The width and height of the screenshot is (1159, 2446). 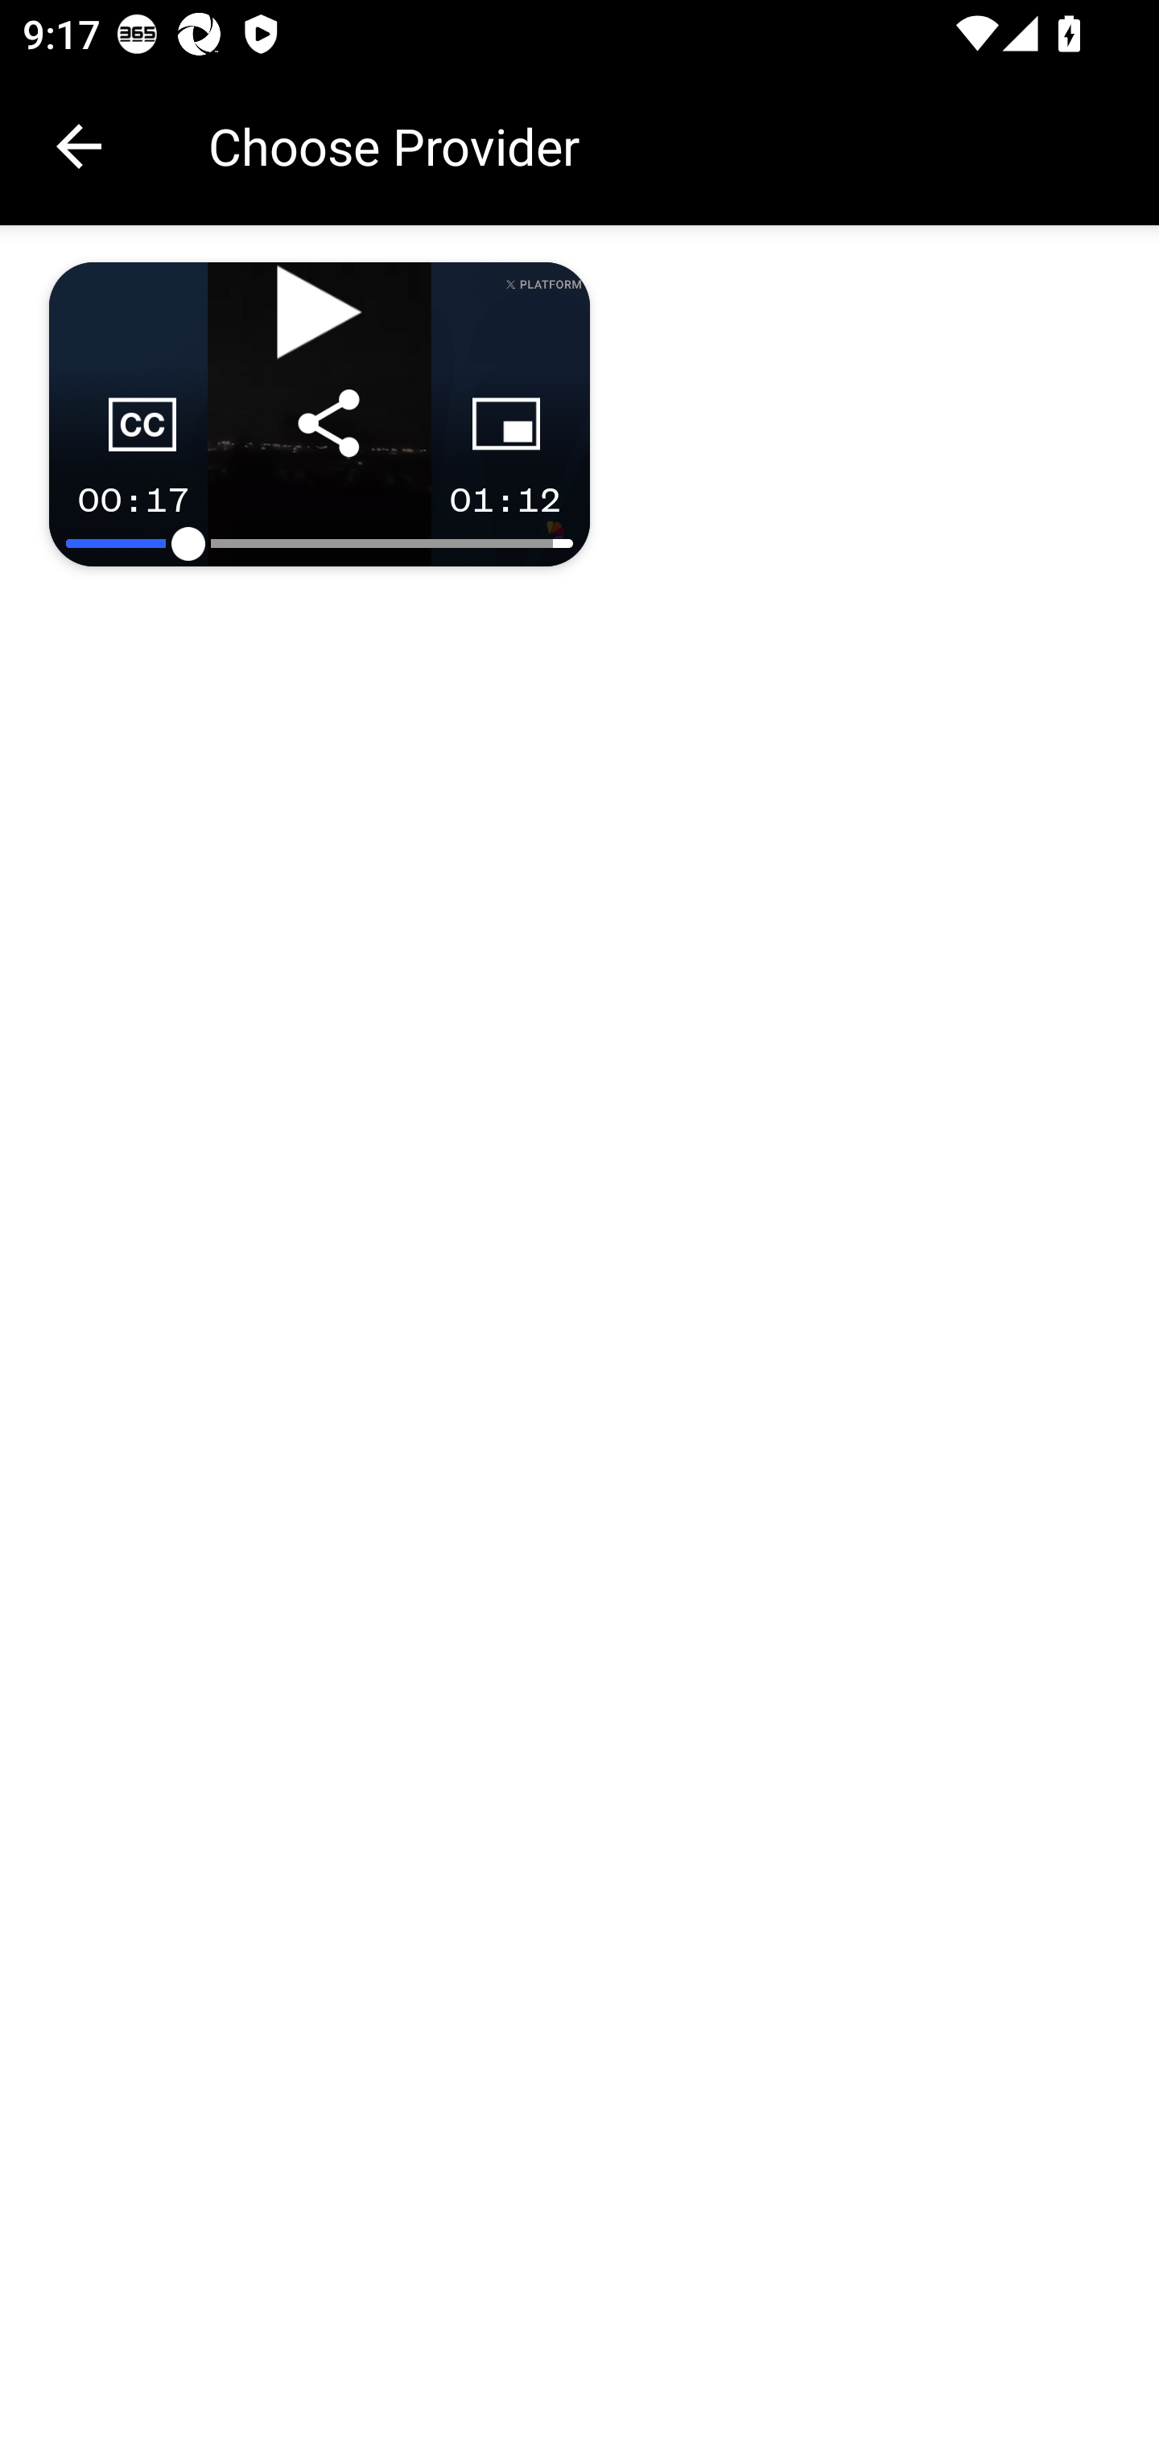 I want to click on Navigate up, so click(x=79, y=146).